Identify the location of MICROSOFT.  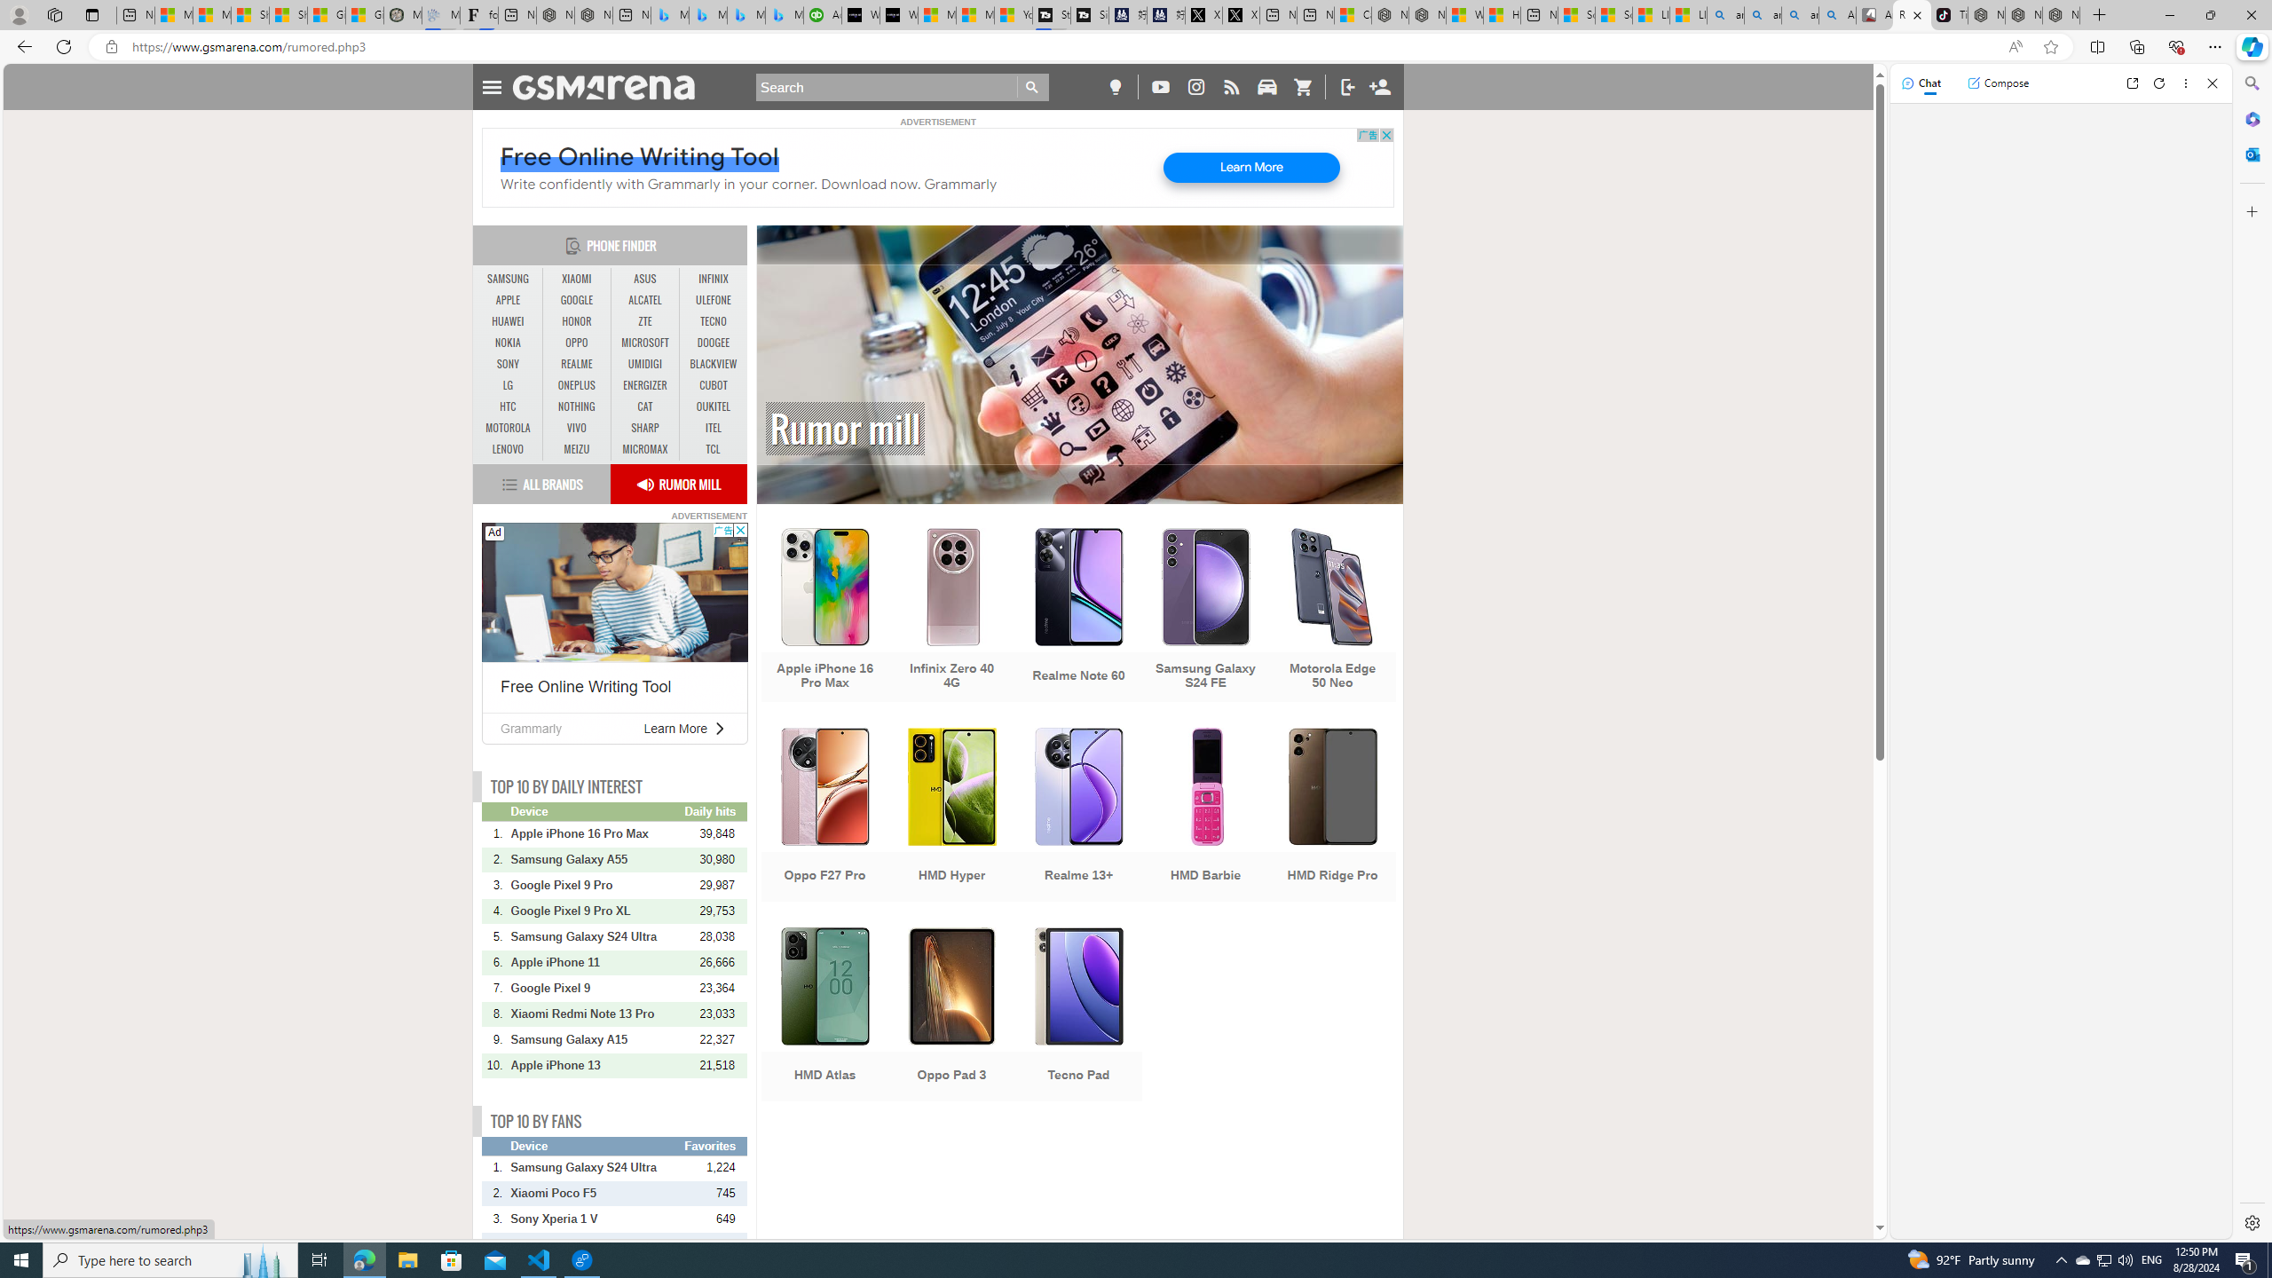
(644, 343).